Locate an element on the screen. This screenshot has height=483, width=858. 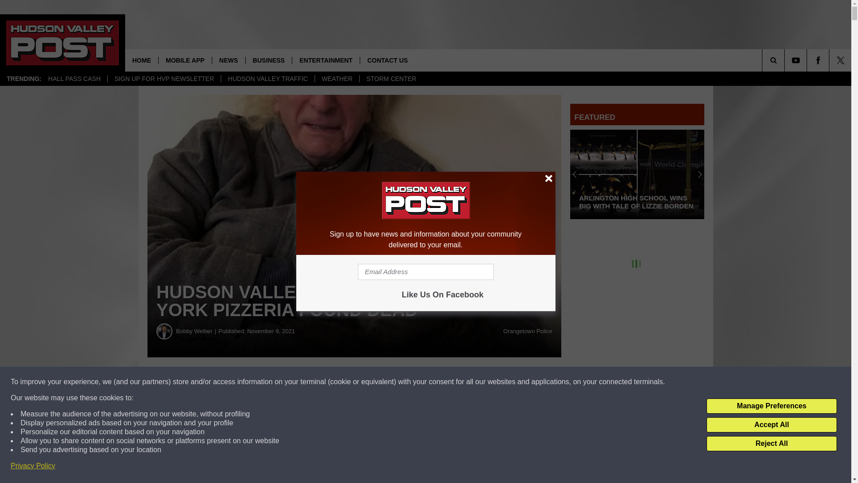
Accept All is located at coordinates (771, 425).